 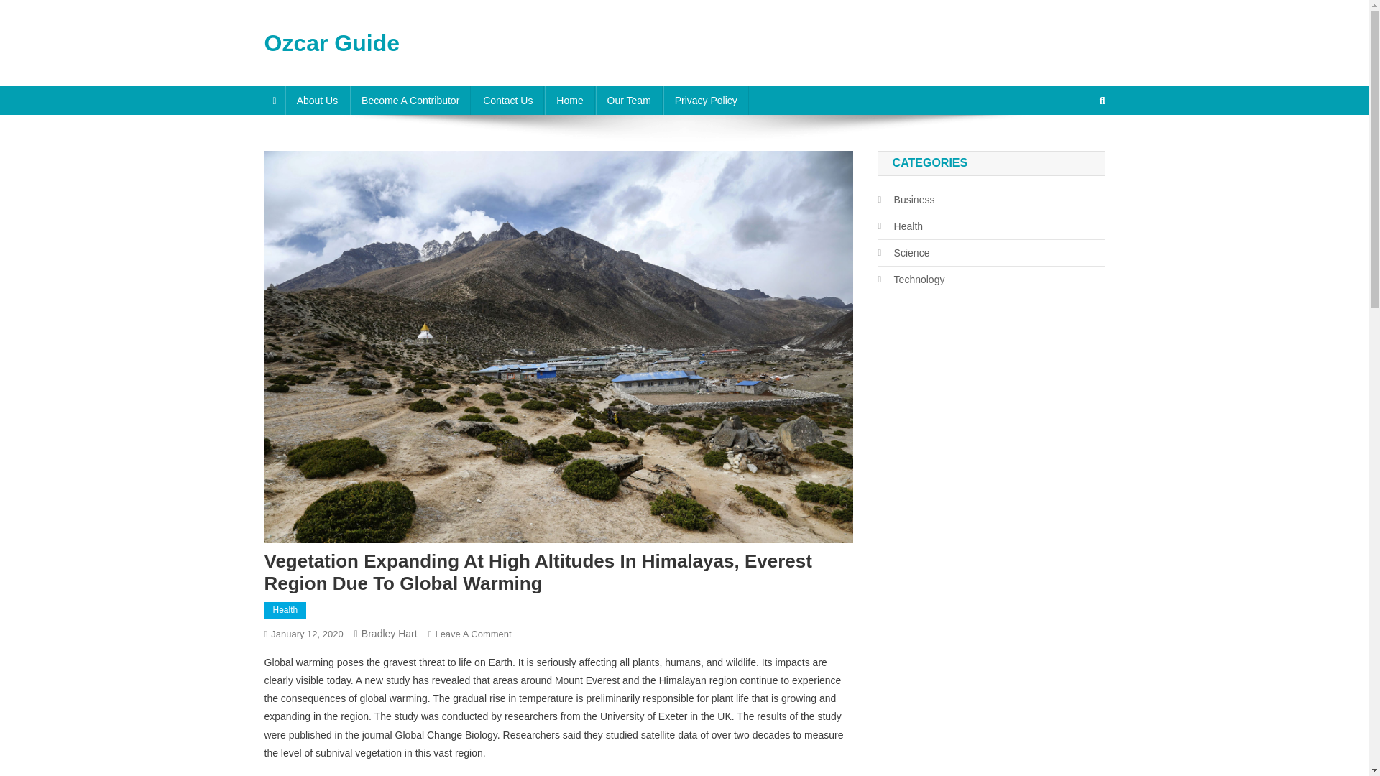 I want to click on Contact Us, so click(x=507, y=100).